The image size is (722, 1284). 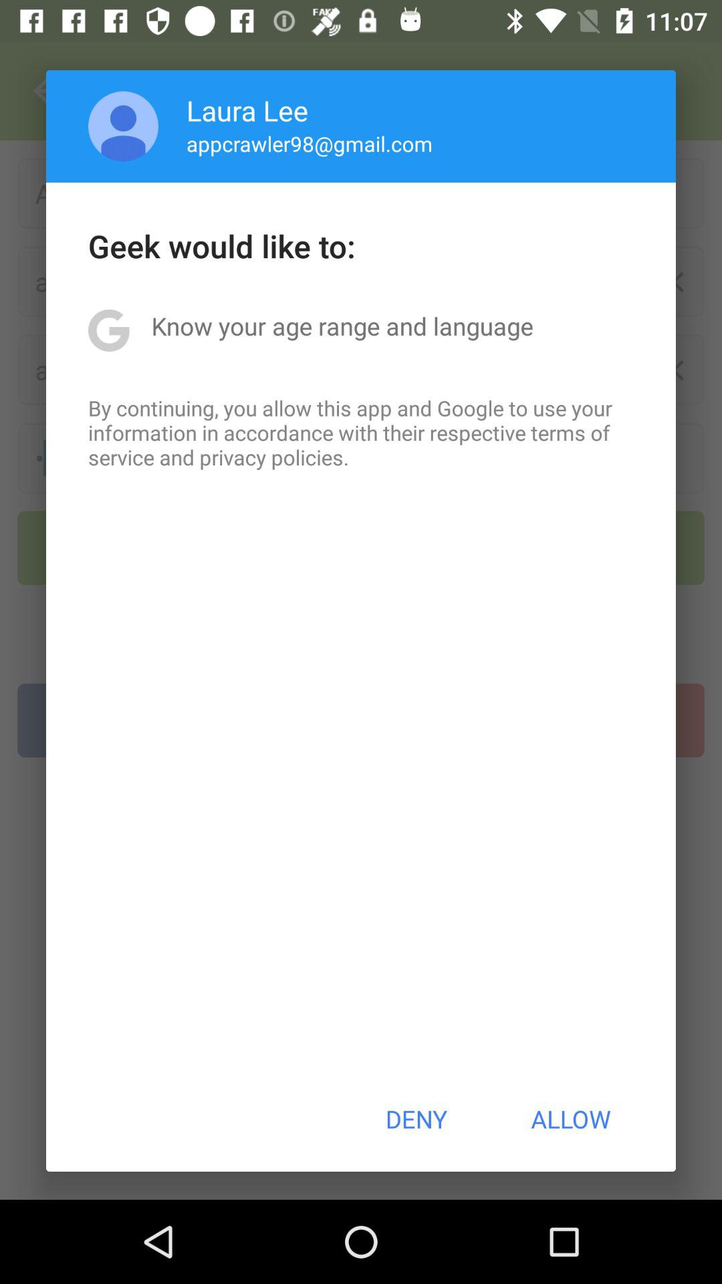 I want to click on swipe to the know your age app, so click(x=342, y=326).